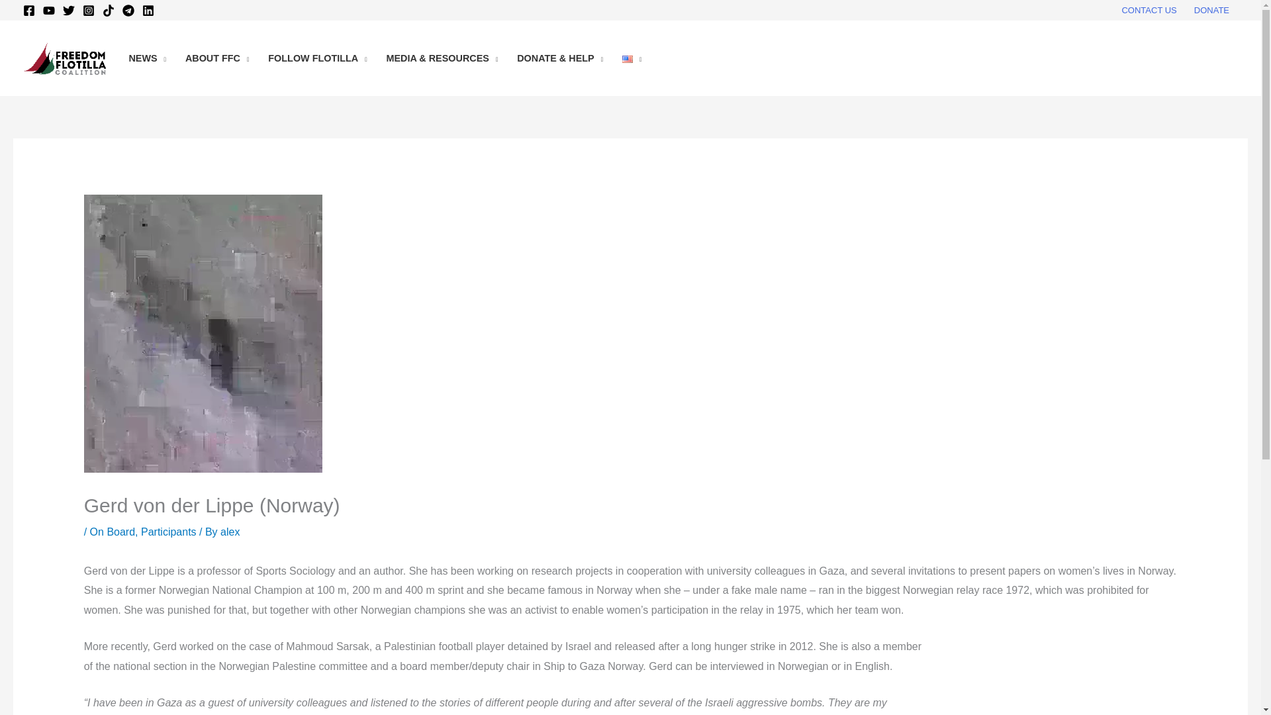 This screenshot has width=1271, height=715. Describe the element at coordinates (147, 58) in the screenshot. I see `NEWS` at that location.